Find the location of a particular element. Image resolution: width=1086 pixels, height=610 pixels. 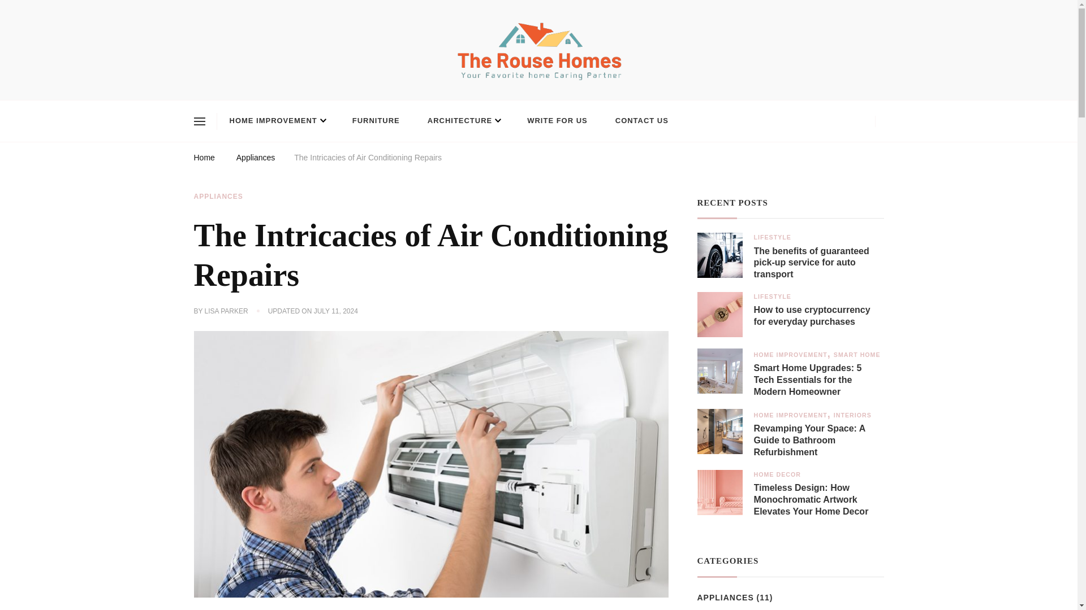

TheRouseHomes is located at coordinates (255, 94).